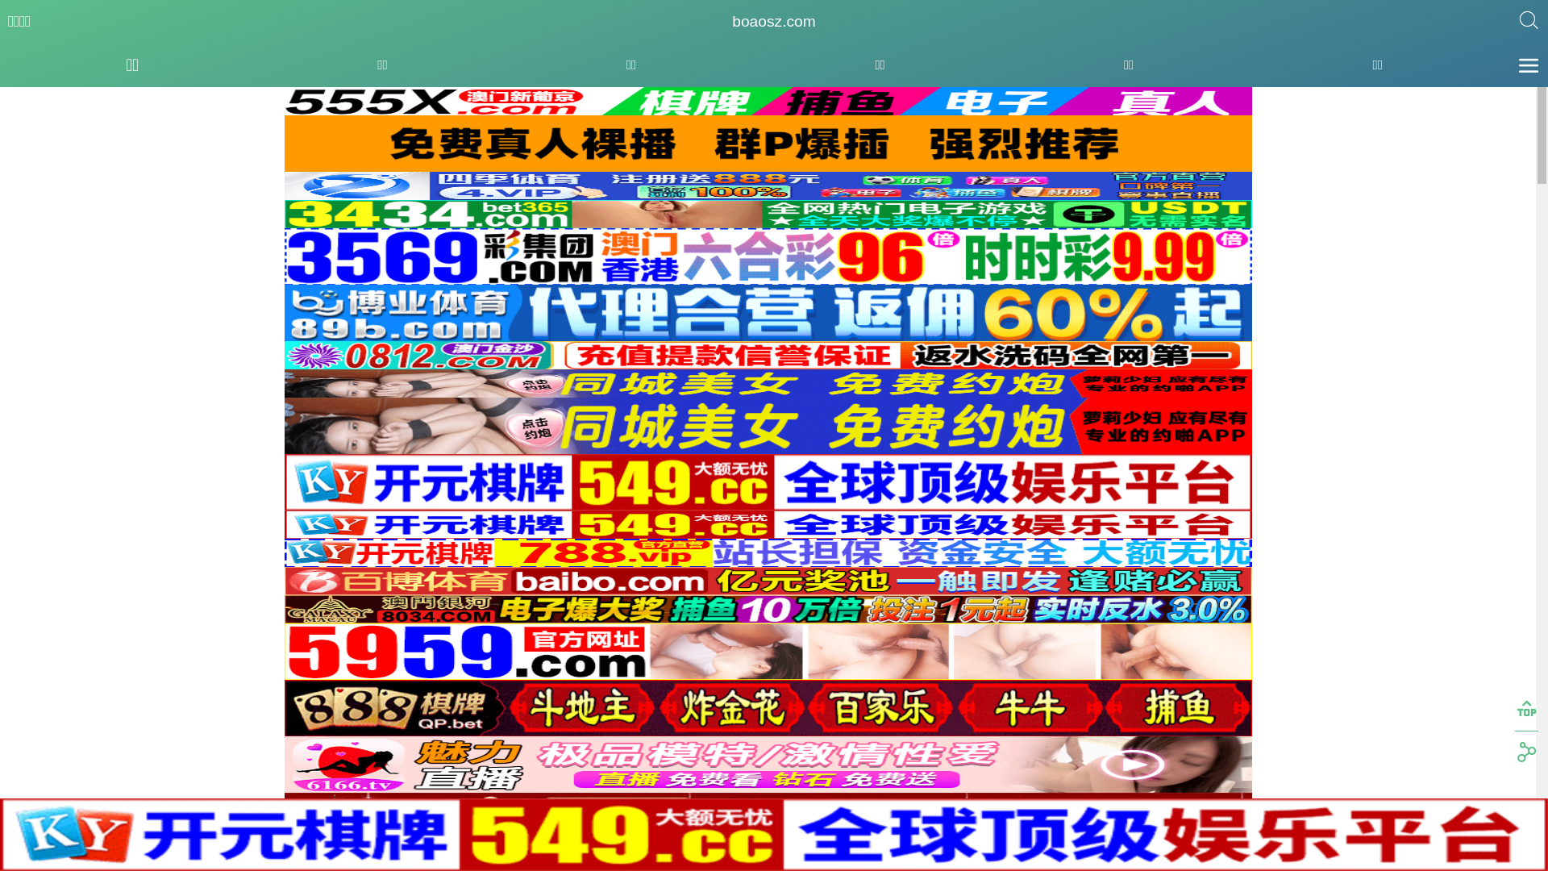 The width and height of the screenshot is (1548, 871). I want to click on boaosz.com, so click(774, 22).